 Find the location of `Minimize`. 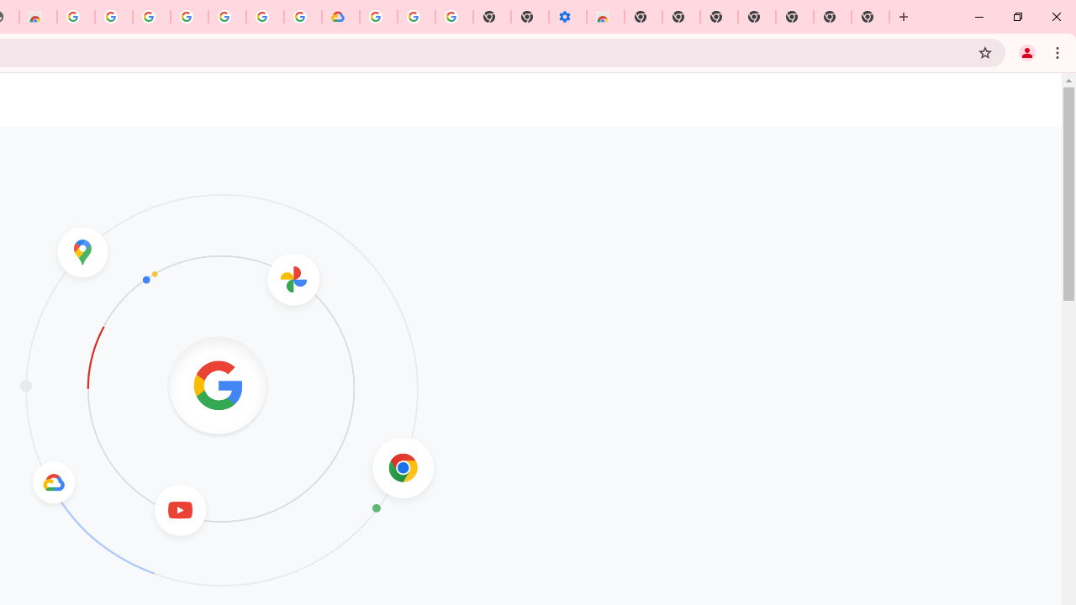

Minimize is located at coordinates (979, 17).